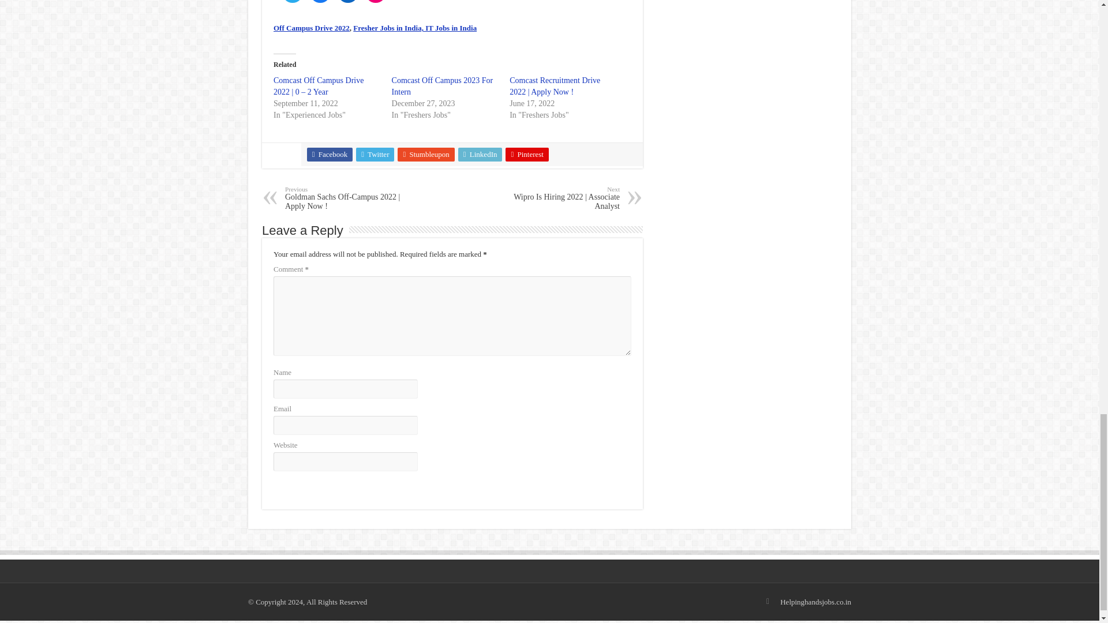 The width and height of the screenshot is (1108, 623). Describe the element at coordinates (301, 486) in the screenshot. I see `Post Comment` at that location.